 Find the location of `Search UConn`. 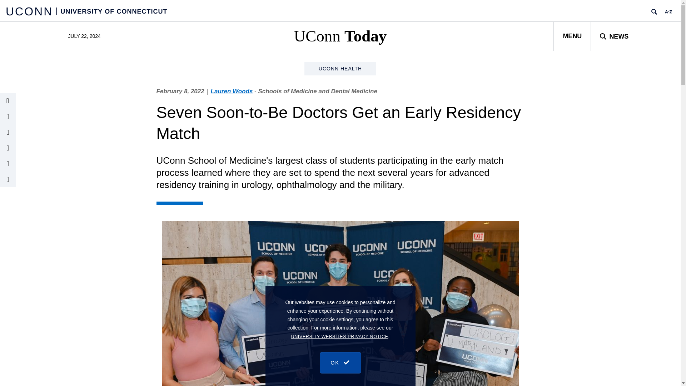

Search UConn is located at coordinates (654, 11).